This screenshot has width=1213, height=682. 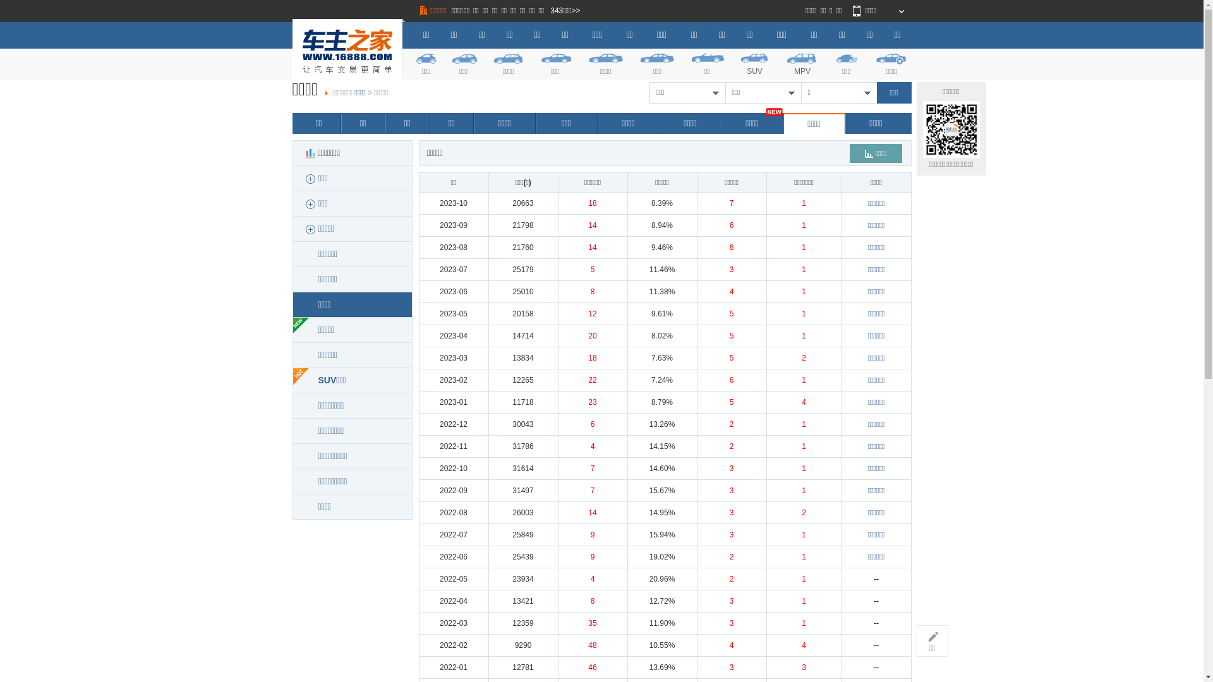 I want to click on 5, so click(x=732, y=336).